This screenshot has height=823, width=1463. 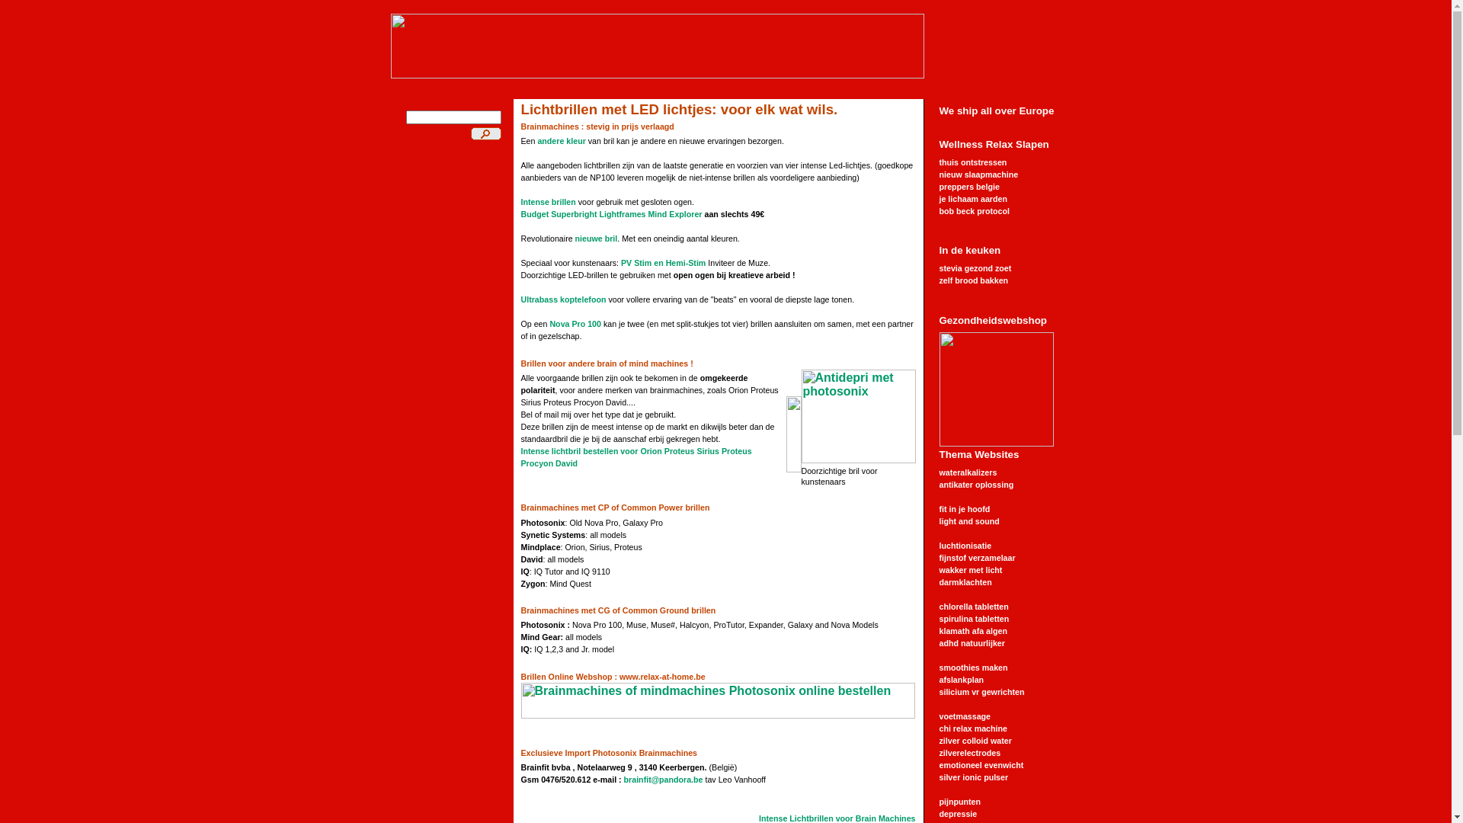 I want to click on klamath afa algen, so click(x=972, y=631).